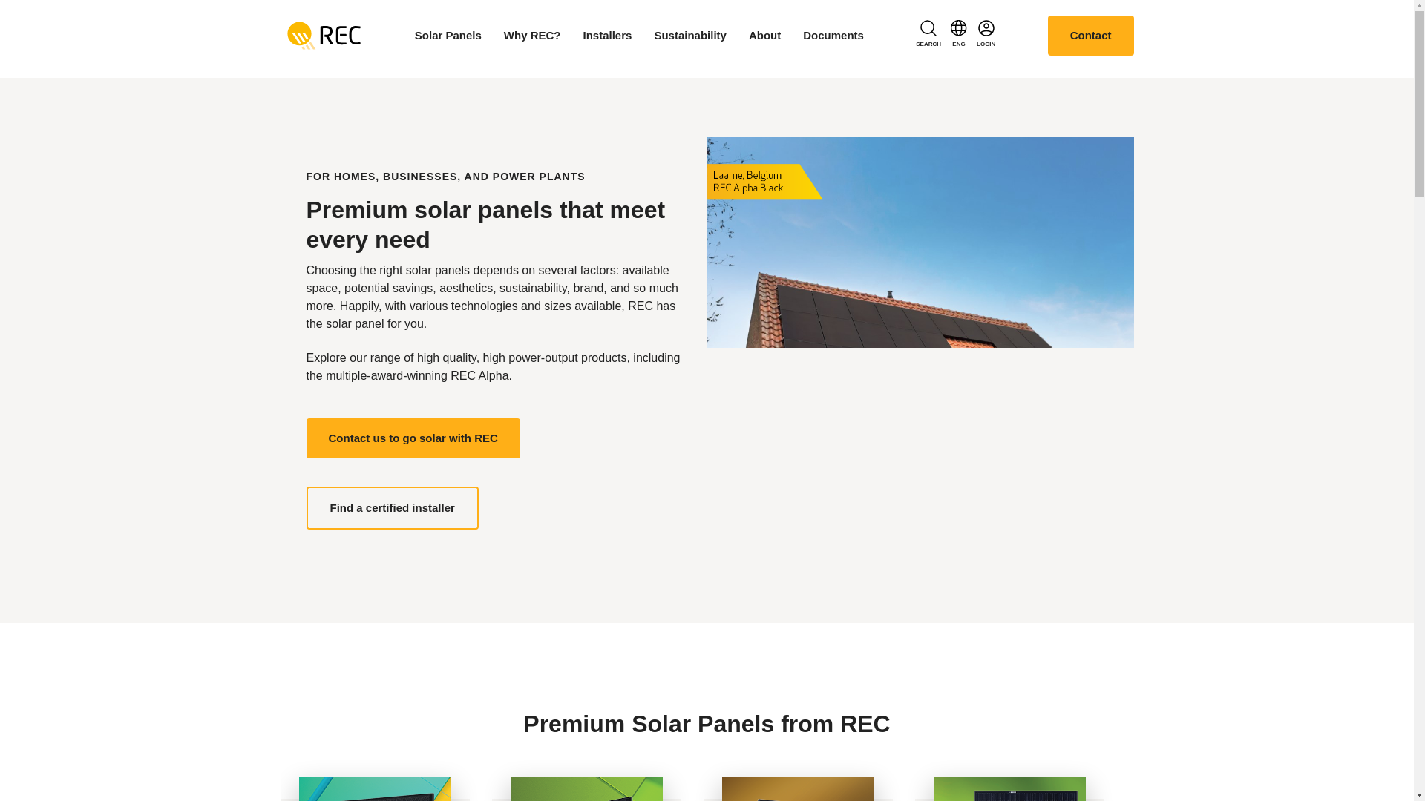 This screenshot has height=801, width=1425. Describe the element at coordinates (448, 35) in the screenshot. I see `Solar Panels` at that location.